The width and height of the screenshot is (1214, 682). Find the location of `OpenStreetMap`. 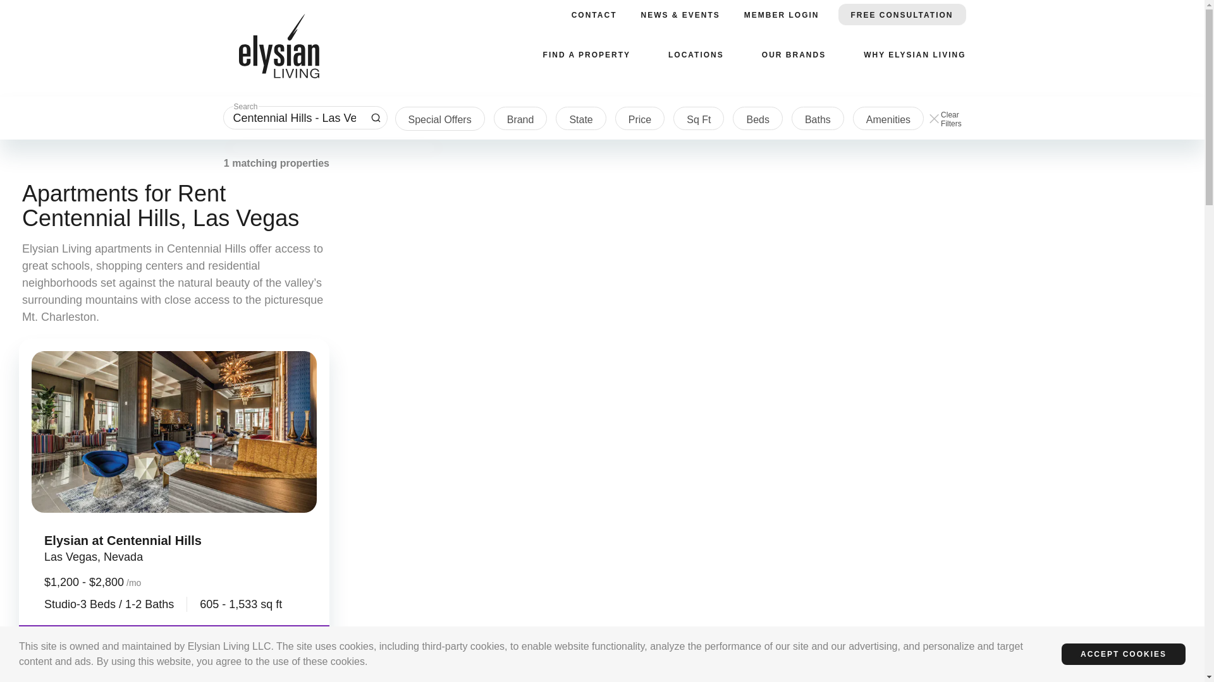

OpenStreetMap is located at coordinates (1112, 677).